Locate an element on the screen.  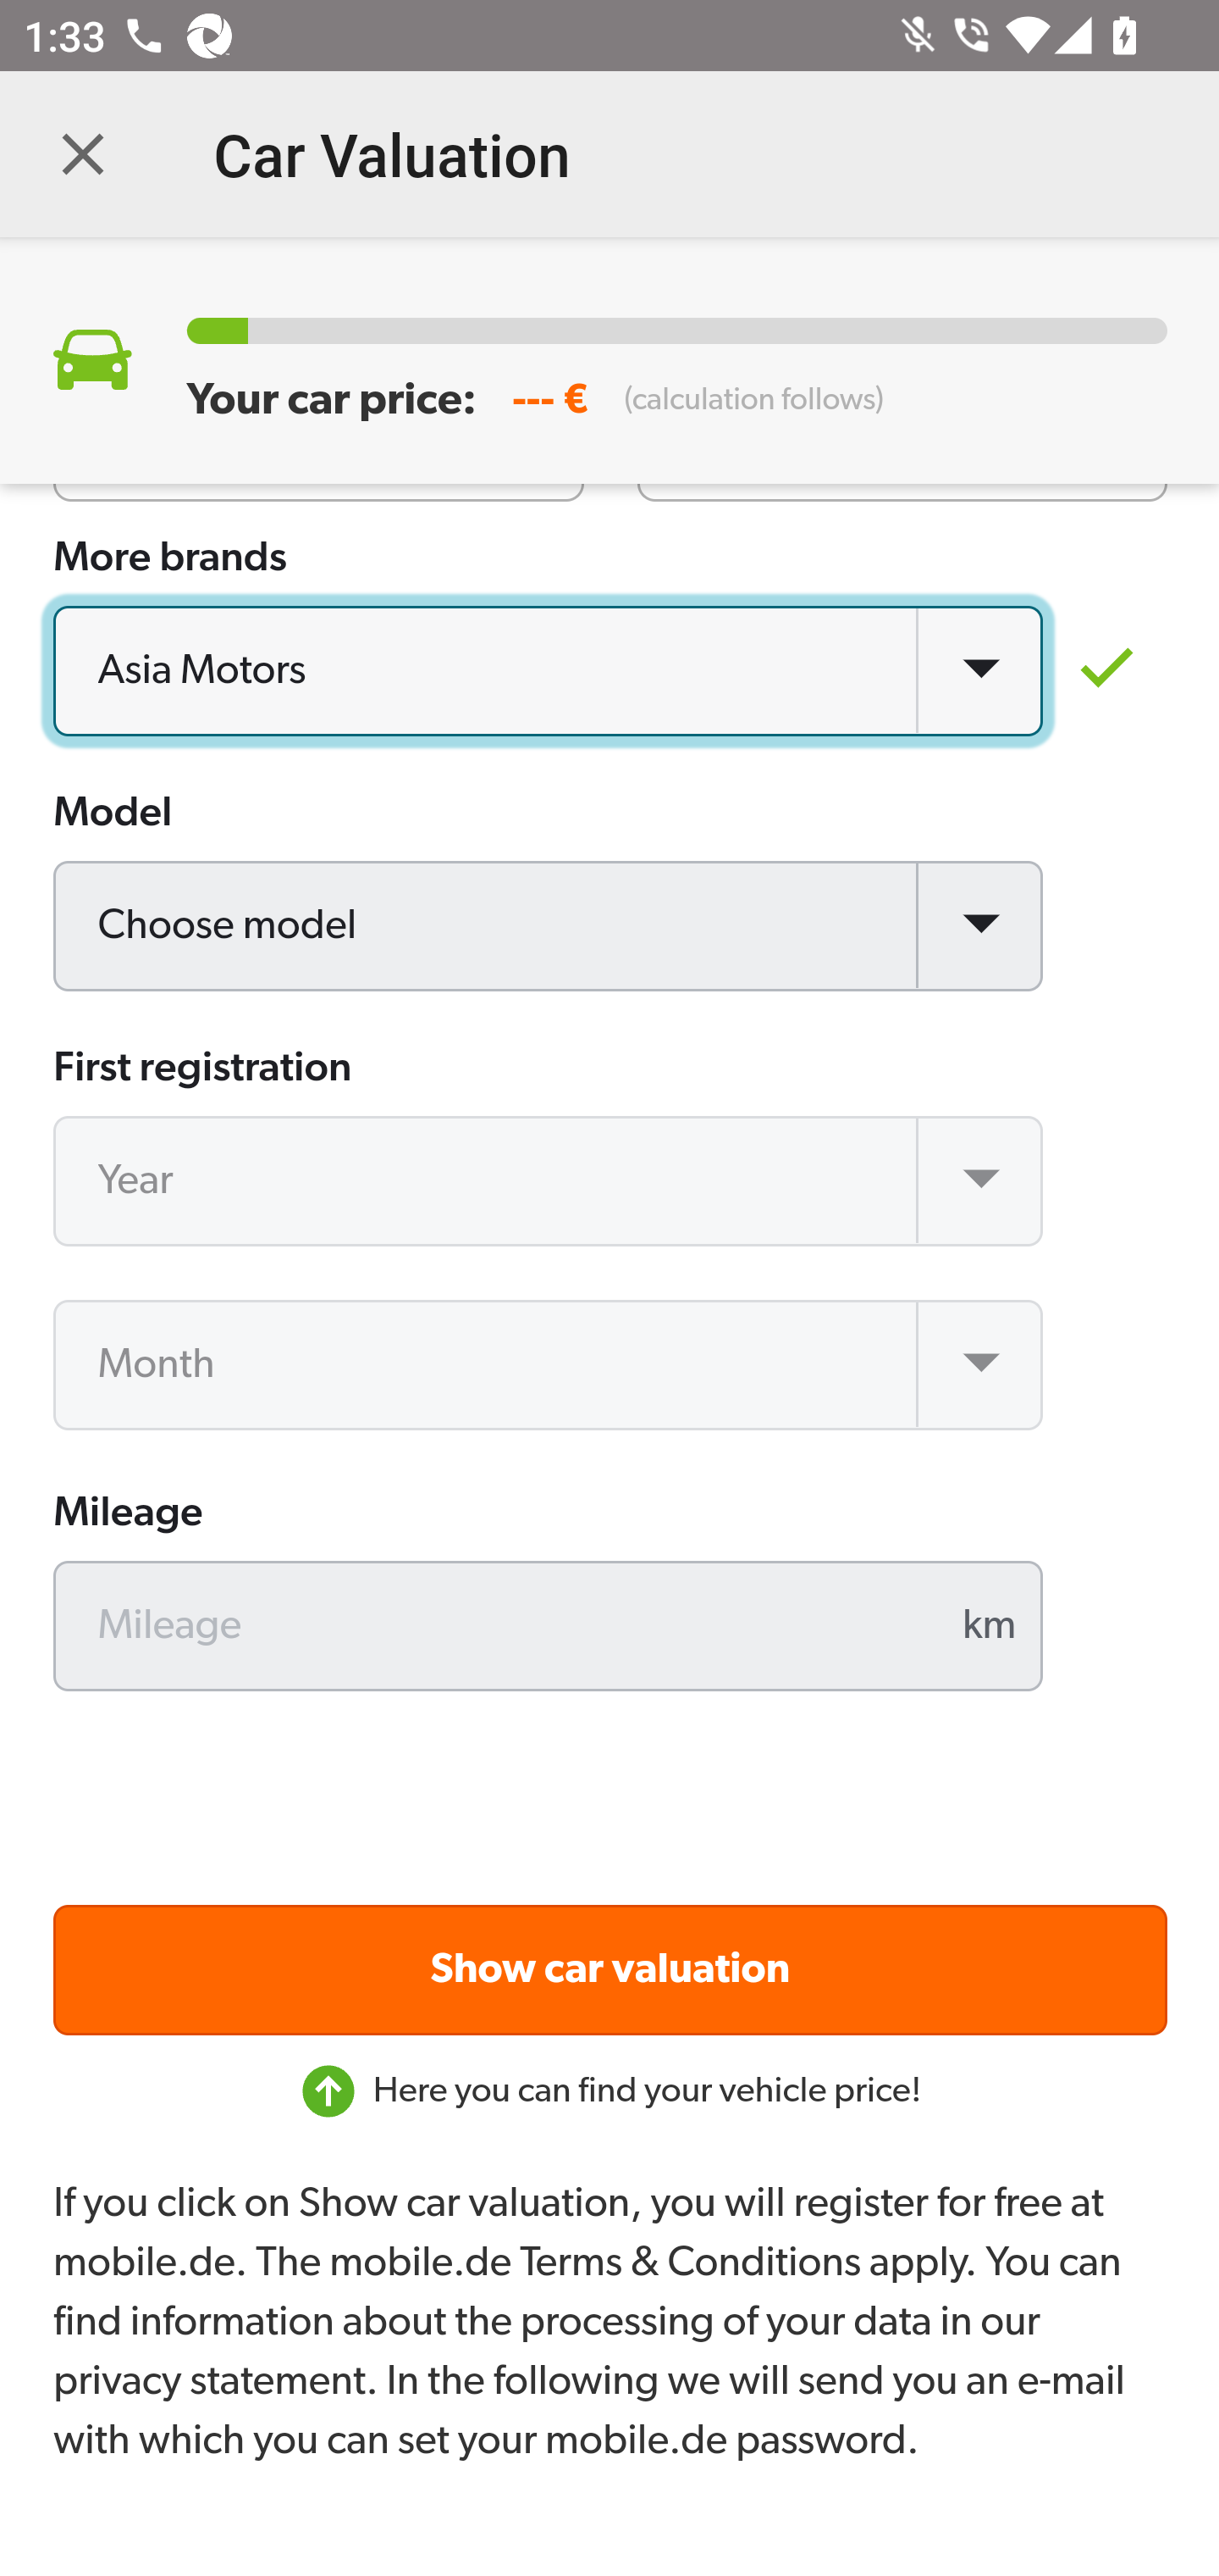
Year is located at coordinates (549, 1183).